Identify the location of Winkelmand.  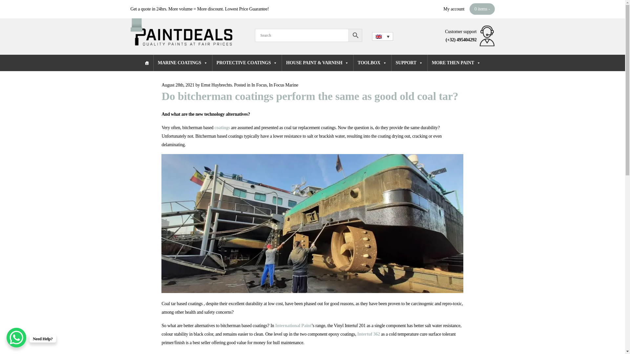
(482, 9).